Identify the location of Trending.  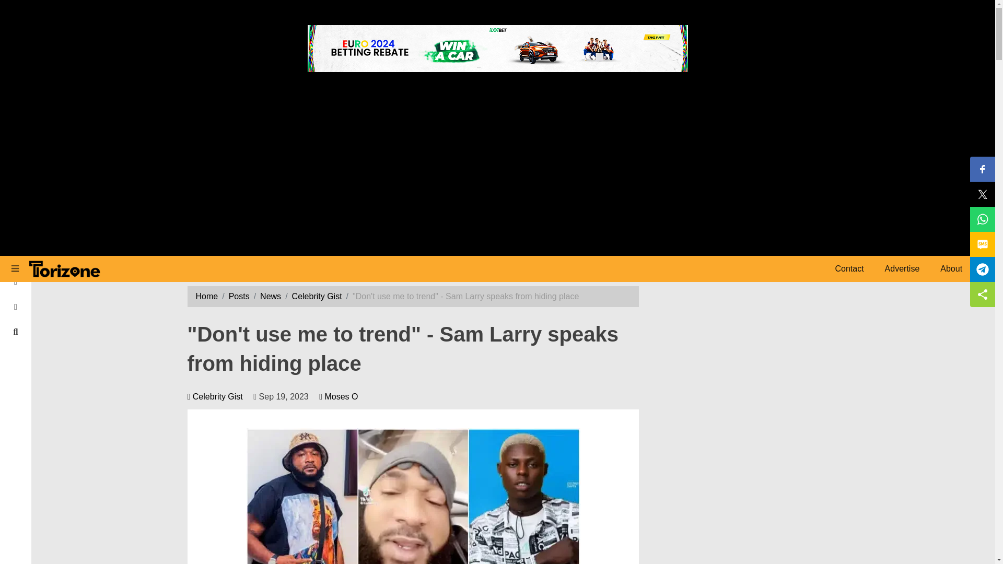
(16, 282).